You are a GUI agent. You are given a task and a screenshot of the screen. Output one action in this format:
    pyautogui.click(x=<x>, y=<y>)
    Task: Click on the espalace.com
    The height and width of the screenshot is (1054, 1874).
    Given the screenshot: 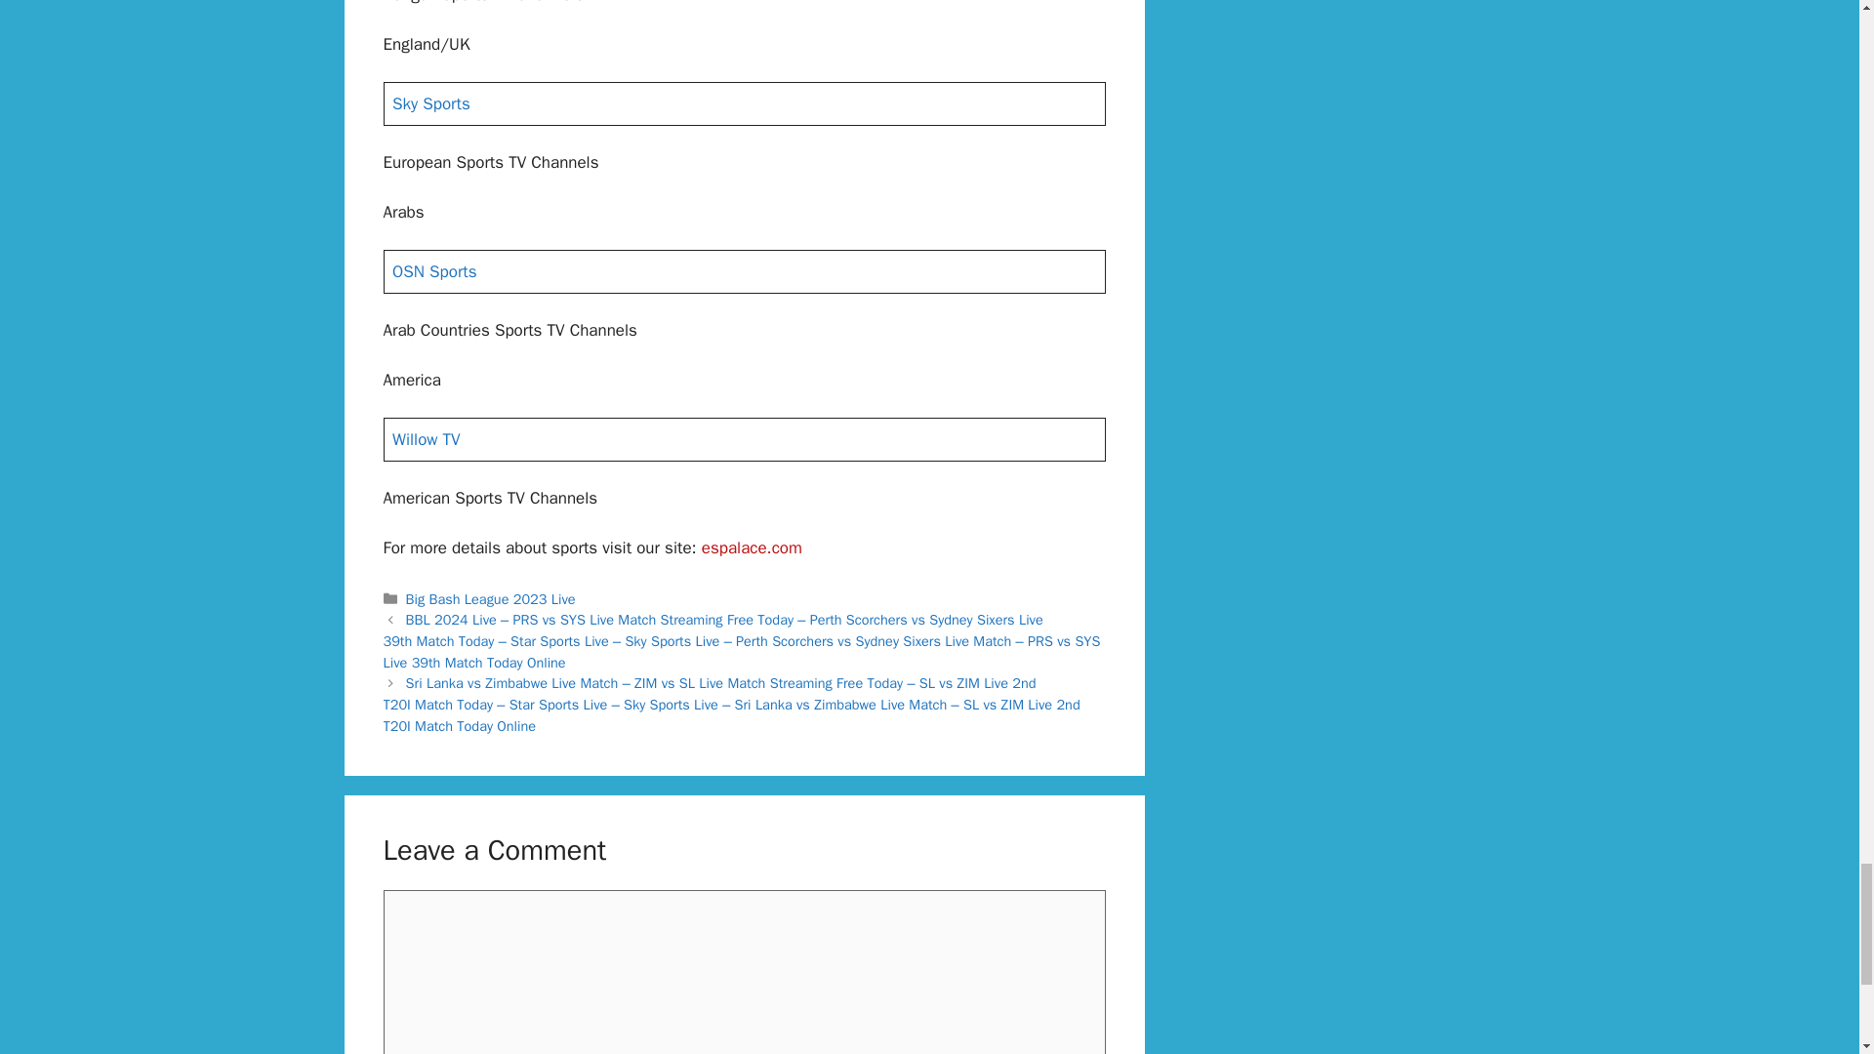 What is the action you would take?
    pyautogui.click(x=752, y=547)
    